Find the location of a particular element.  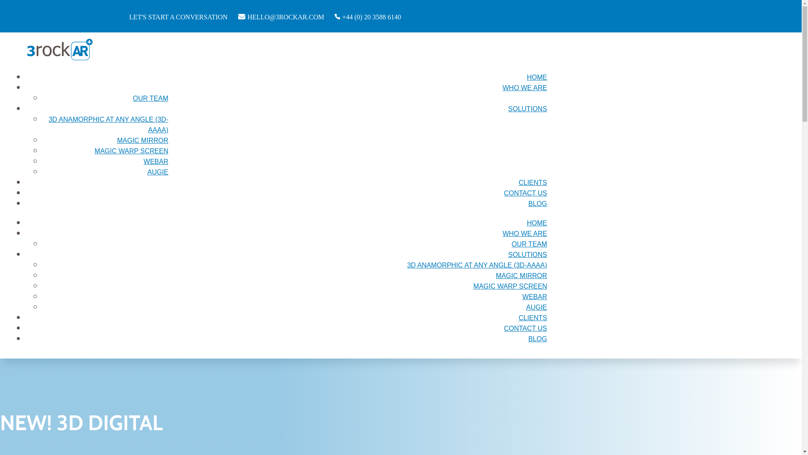

WHO WE ARE is located at coordinates (525, 88).